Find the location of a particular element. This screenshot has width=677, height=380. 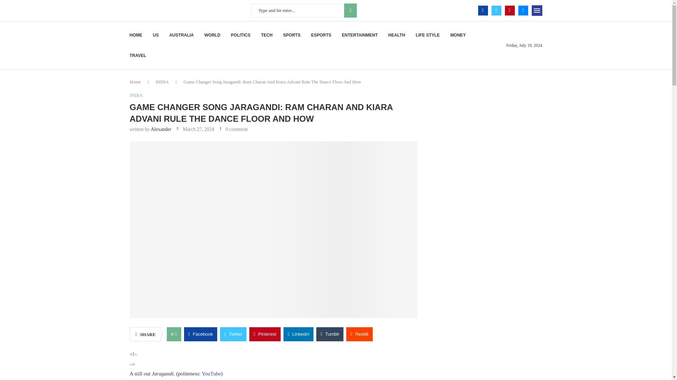

LIFE STYLE is located at coordinates (427, 35).